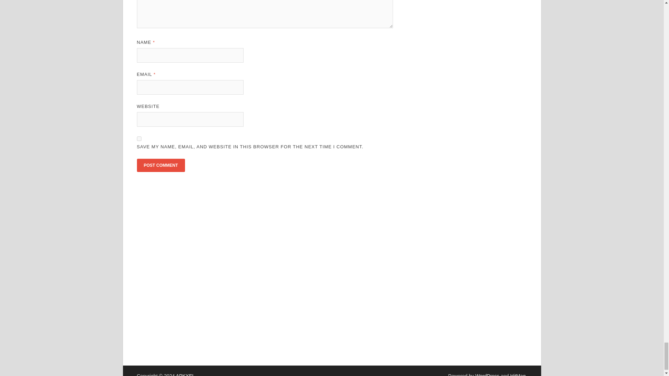  I want to click on yes, so click(139, 139).